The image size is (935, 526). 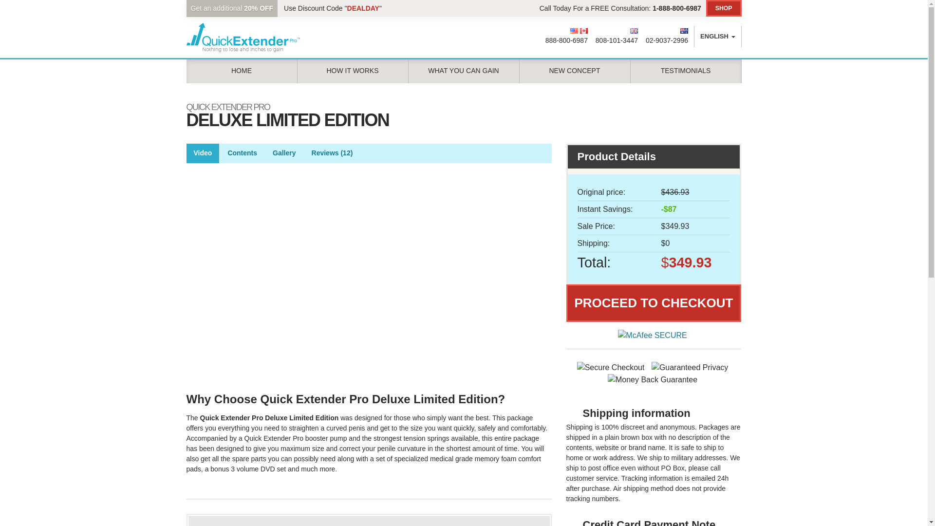 I want to click on Home, so click(x=242, y=71).